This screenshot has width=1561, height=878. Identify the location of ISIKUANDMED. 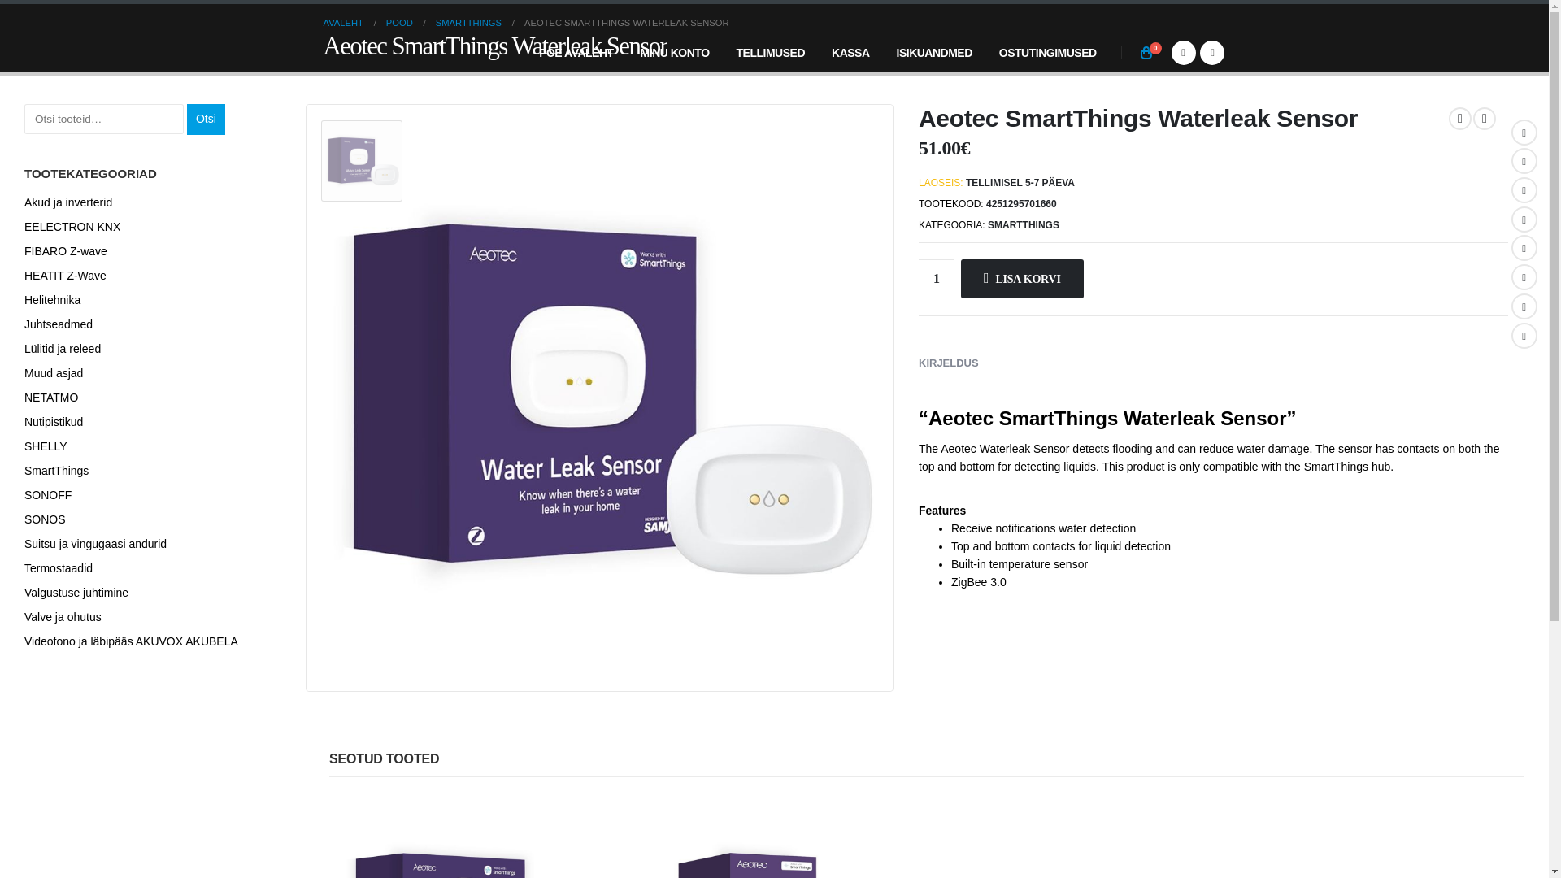
(933, 52).